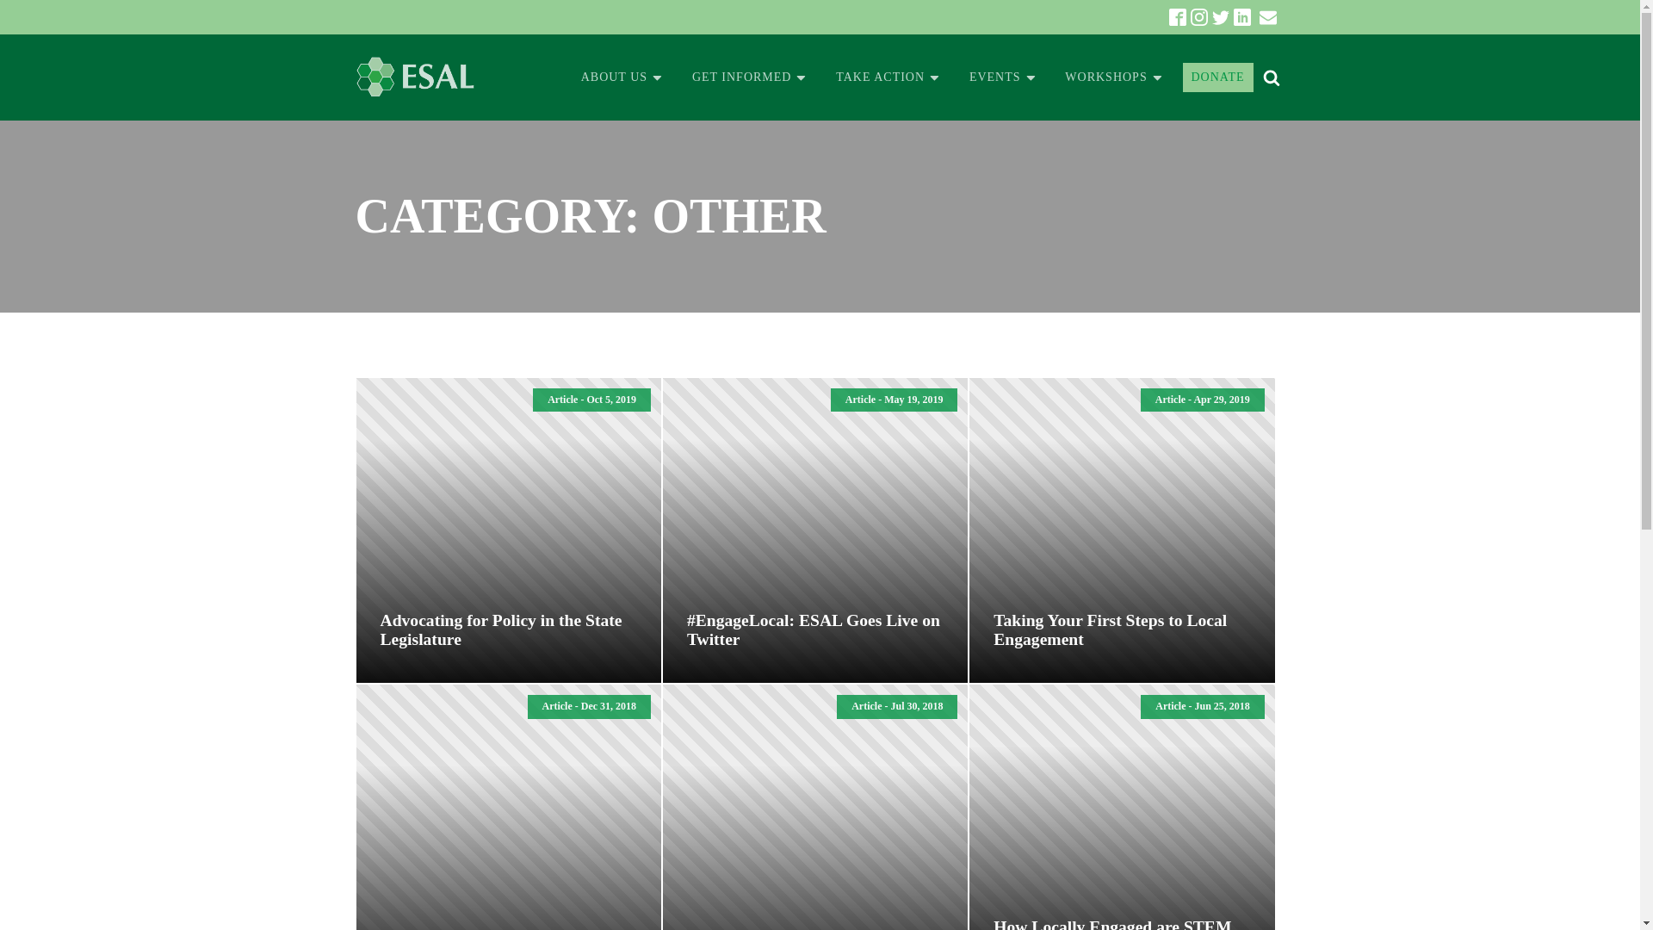 This screenshot has width=1653, height=930. I want to click on DONATE, so click(1217, 77).